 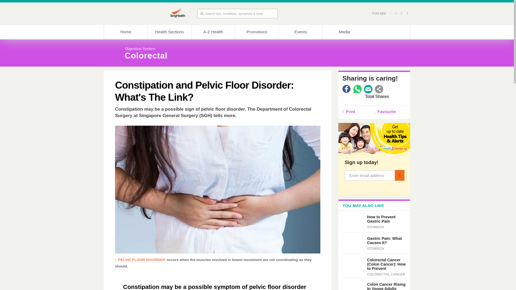 I want to click on A-Z Health, so click(x=213, y=32).